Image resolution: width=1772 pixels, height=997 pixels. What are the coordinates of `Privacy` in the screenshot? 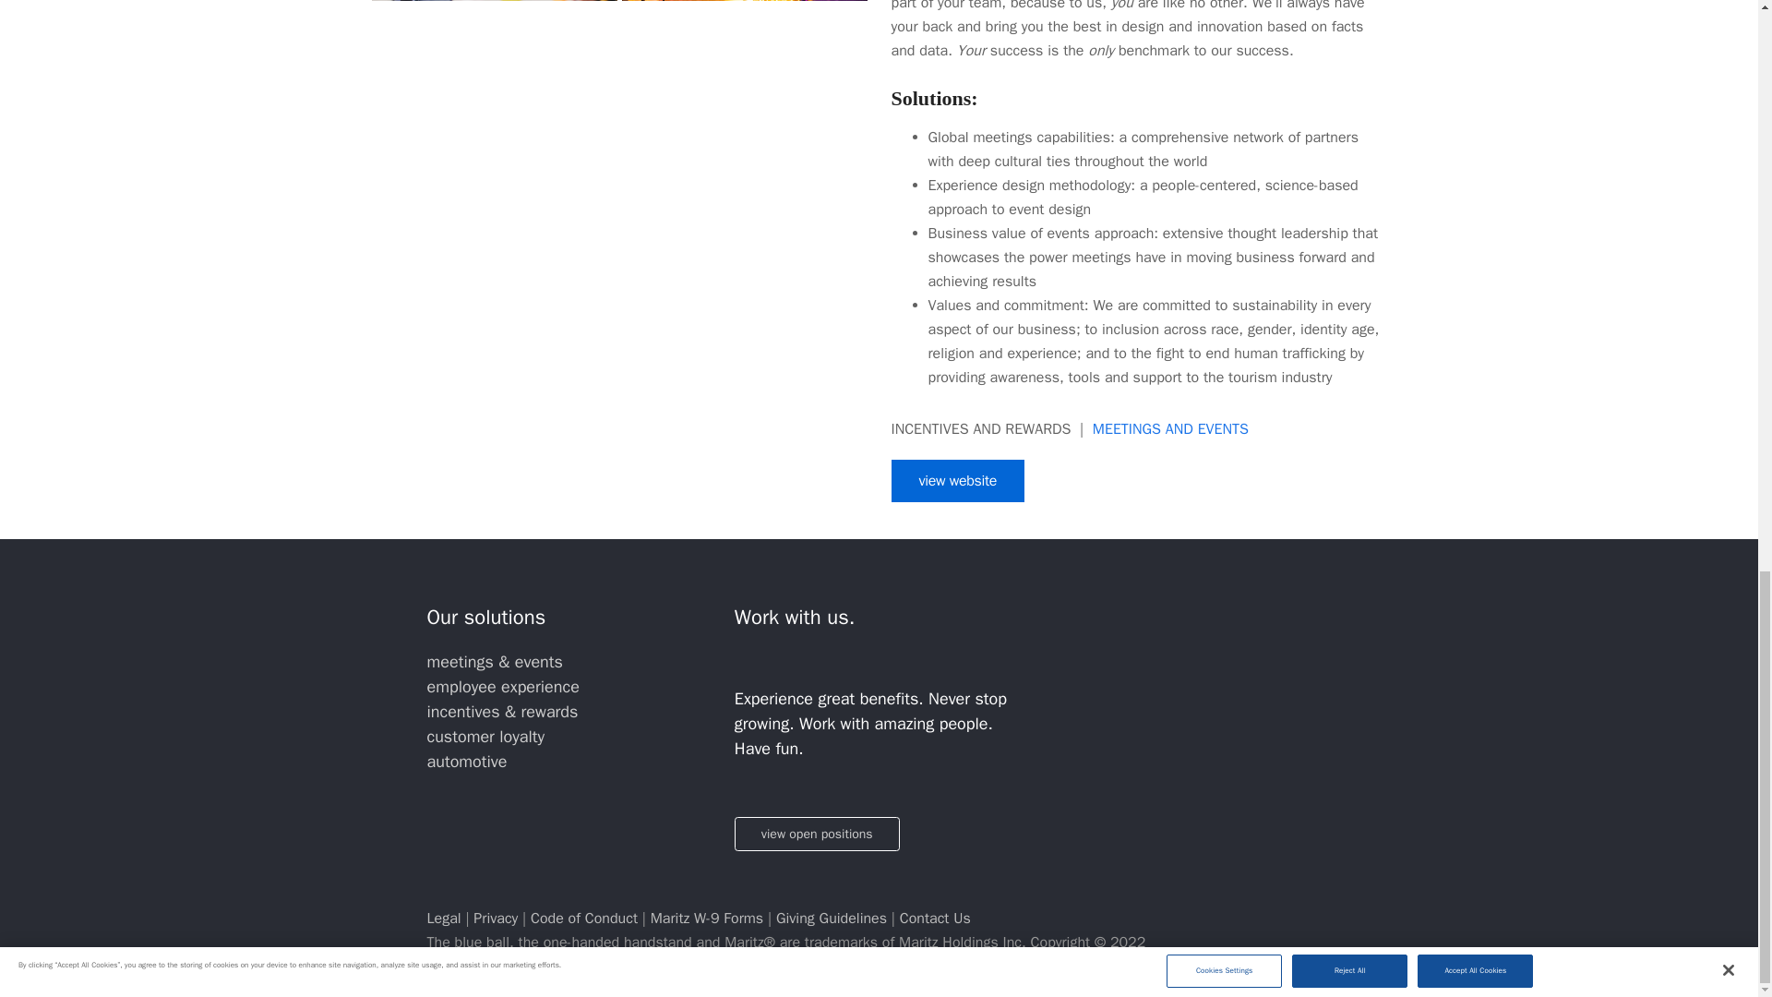 It's located at (495, 918).